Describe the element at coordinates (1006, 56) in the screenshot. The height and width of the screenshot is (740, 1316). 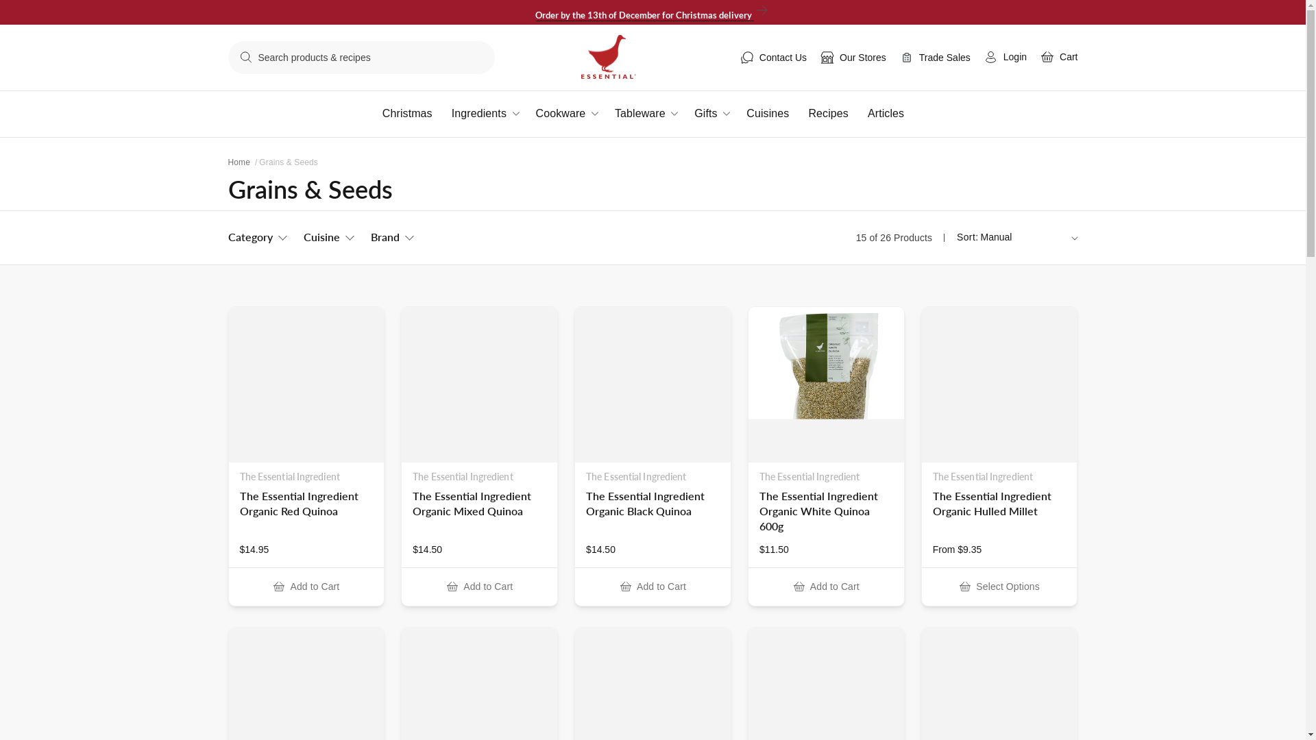
I see `Login` at that location.